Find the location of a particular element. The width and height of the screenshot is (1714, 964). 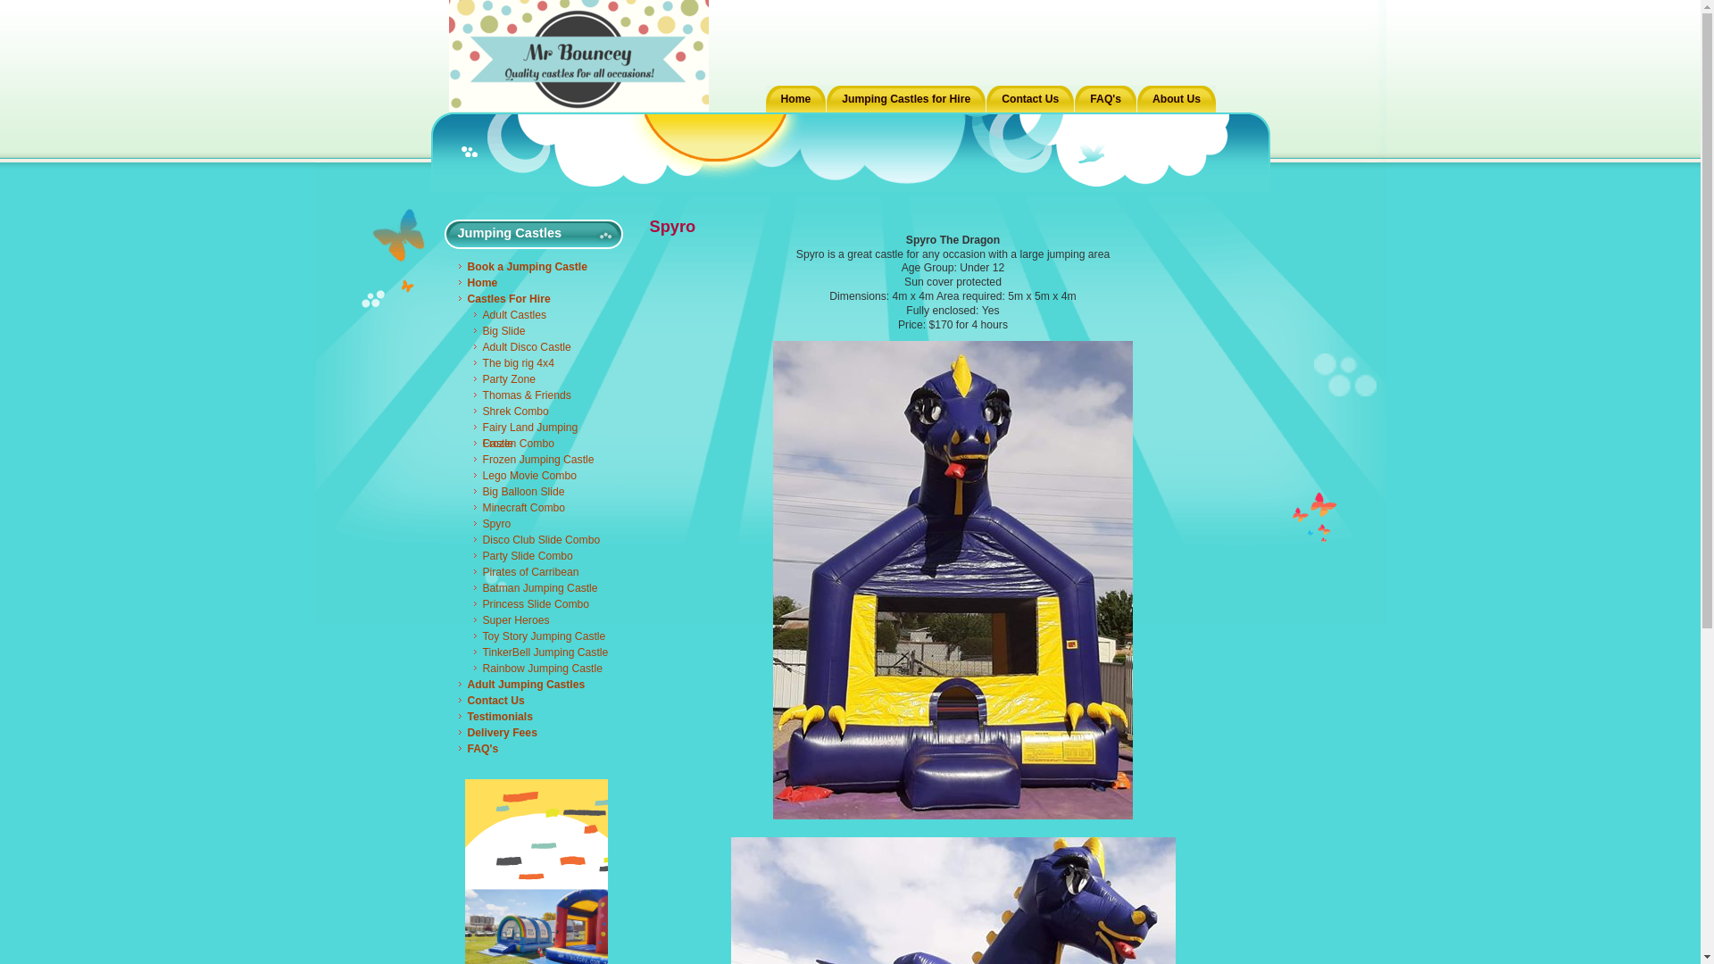

Disco Club Slide Combo is located at coordinates (542, 540).